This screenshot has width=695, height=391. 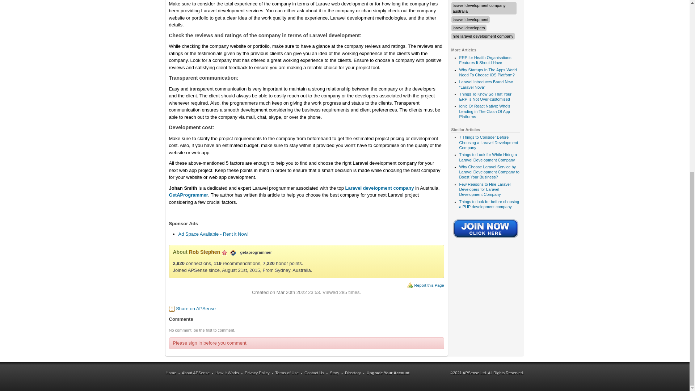 What do you see at coordinates (380, 188) in the screenshot?
I see `Laravel development company` at bounding box center [380, 188].